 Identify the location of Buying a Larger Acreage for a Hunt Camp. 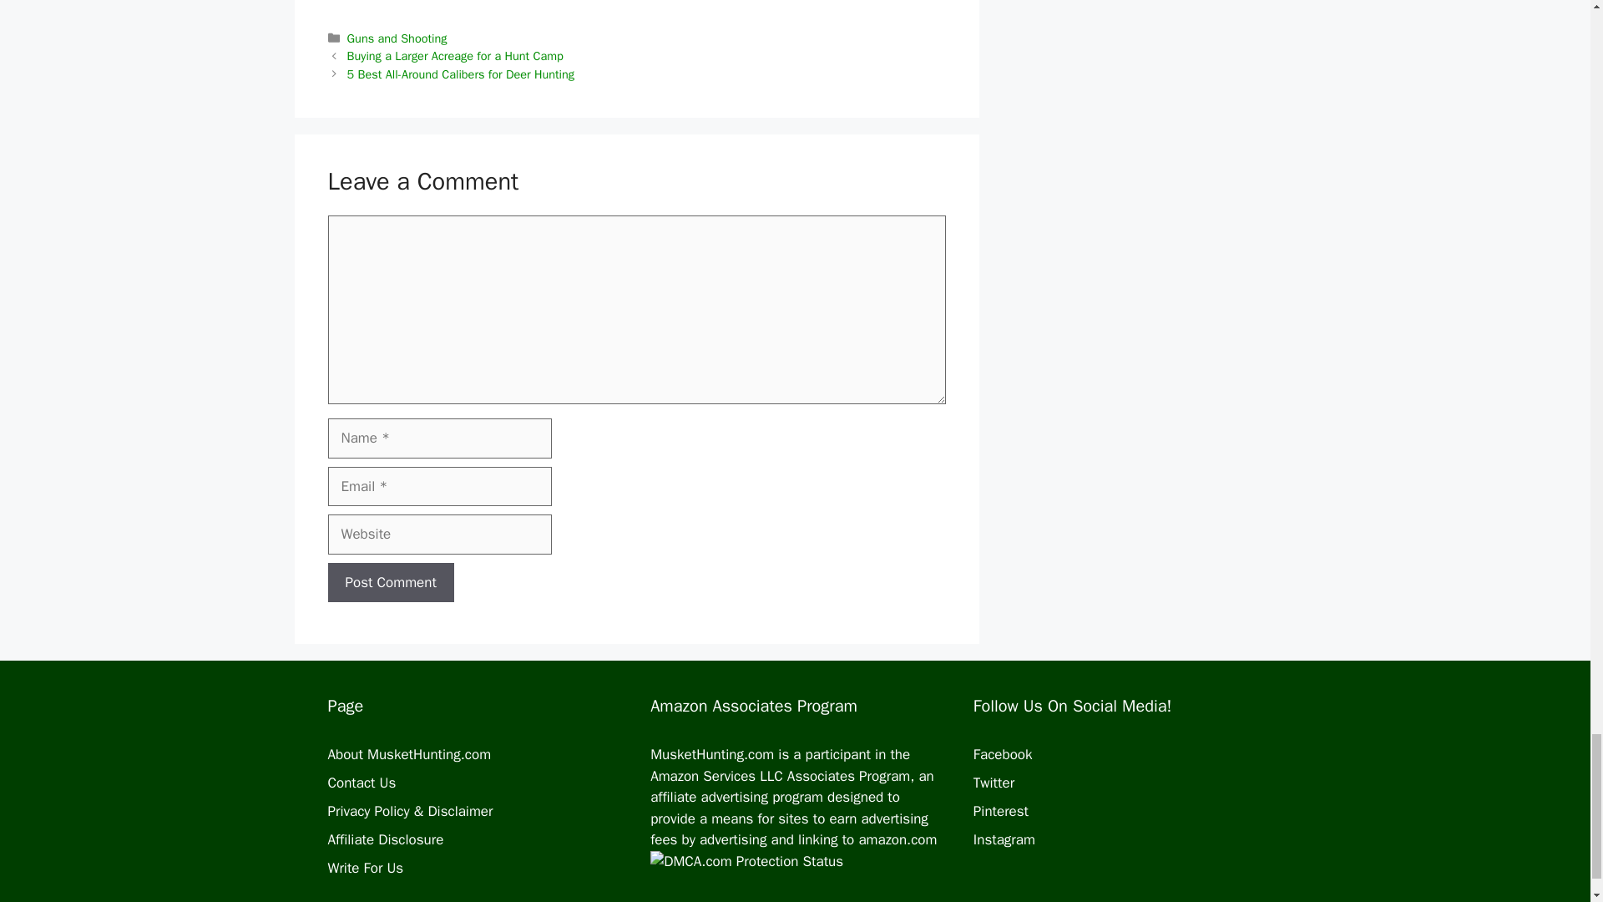
(456, 55).